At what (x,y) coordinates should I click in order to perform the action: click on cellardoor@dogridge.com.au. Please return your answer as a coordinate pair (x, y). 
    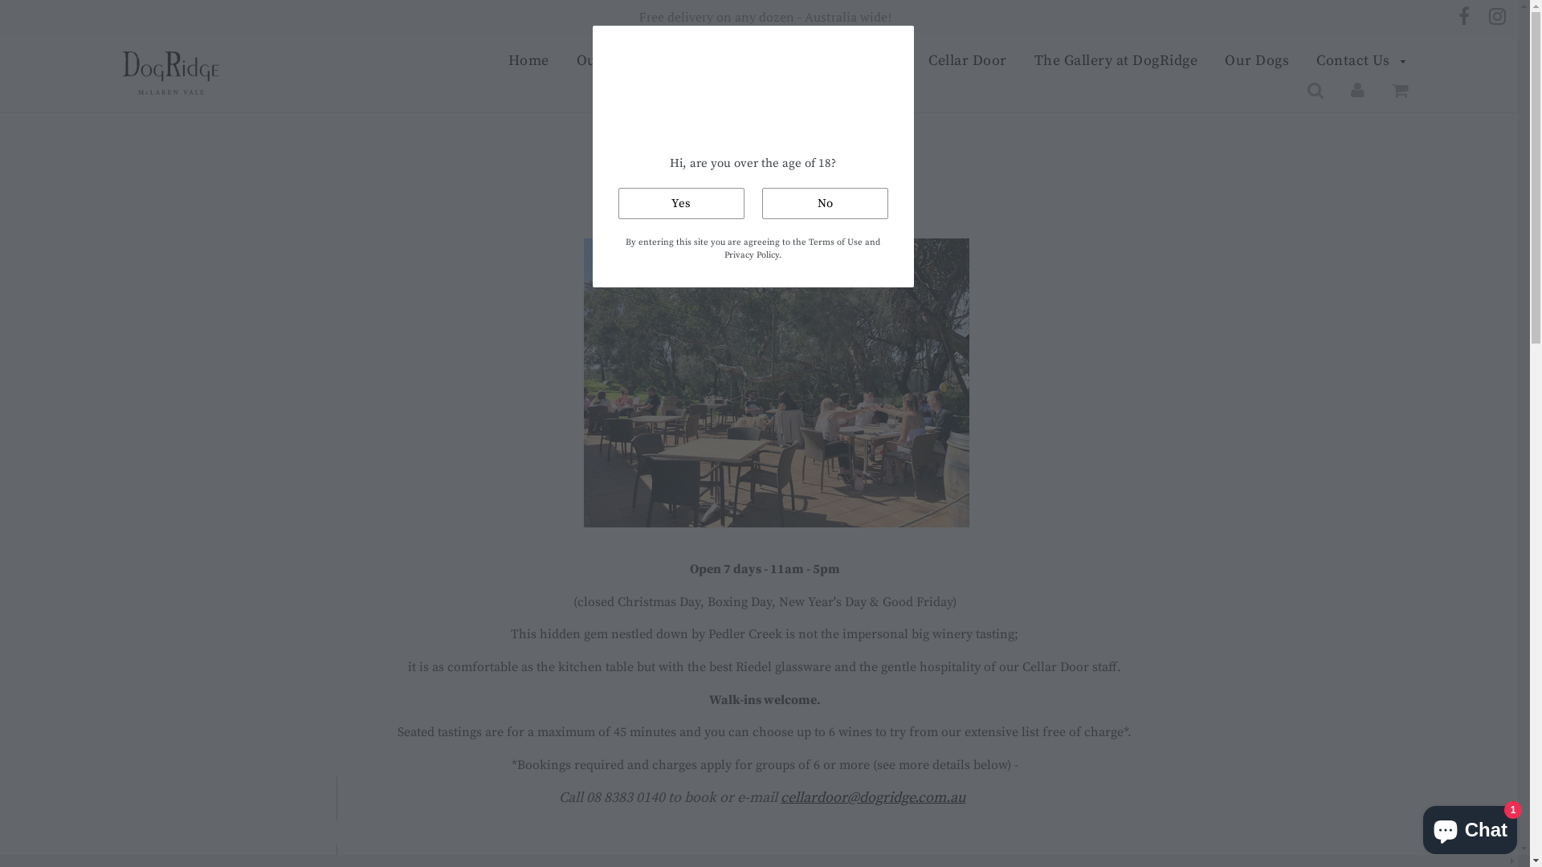
    Looking at the image, I should click on (873, 798).